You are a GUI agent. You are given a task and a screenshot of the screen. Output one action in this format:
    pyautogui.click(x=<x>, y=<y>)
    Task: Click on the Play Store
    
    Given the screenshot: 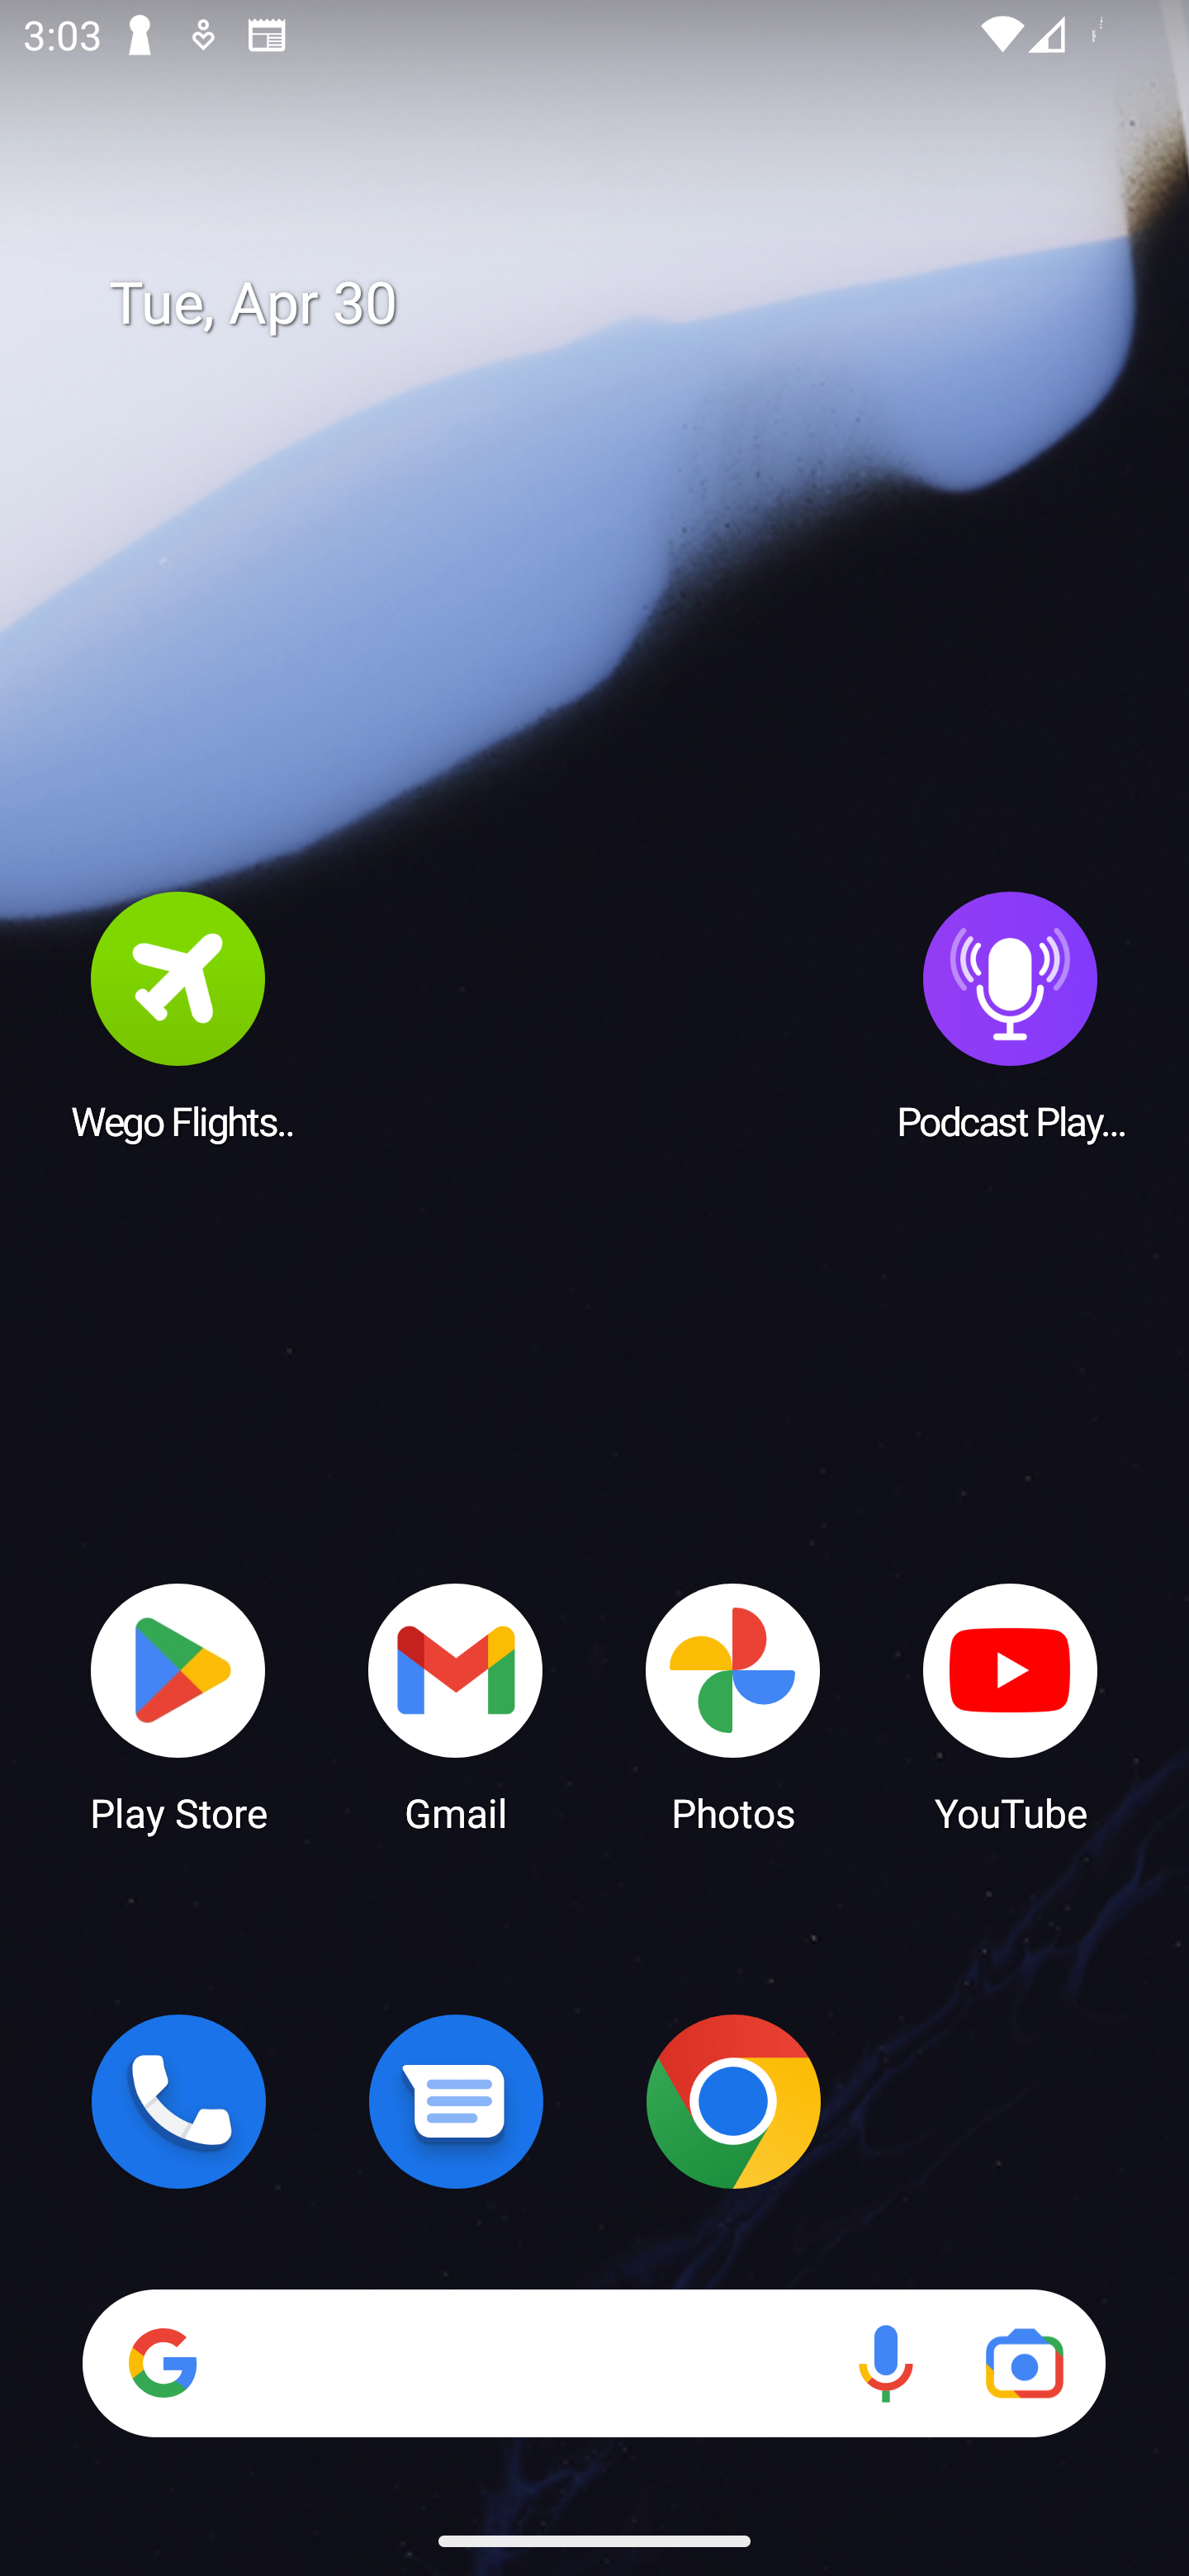 What is the action you would take?
    pyautogui.click(x=178, y=1706)
    